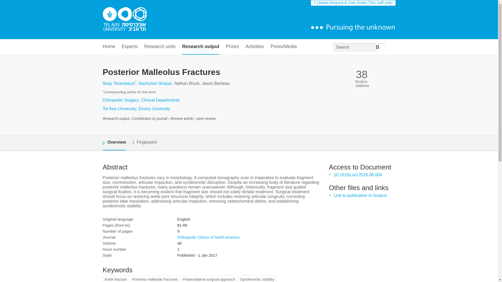 This screenshot has width=502, height=282. What do you see at coordinates (360, 195) in the screenshot?
I see `Link to publication in Scopus` at bounding box center [360, 195].